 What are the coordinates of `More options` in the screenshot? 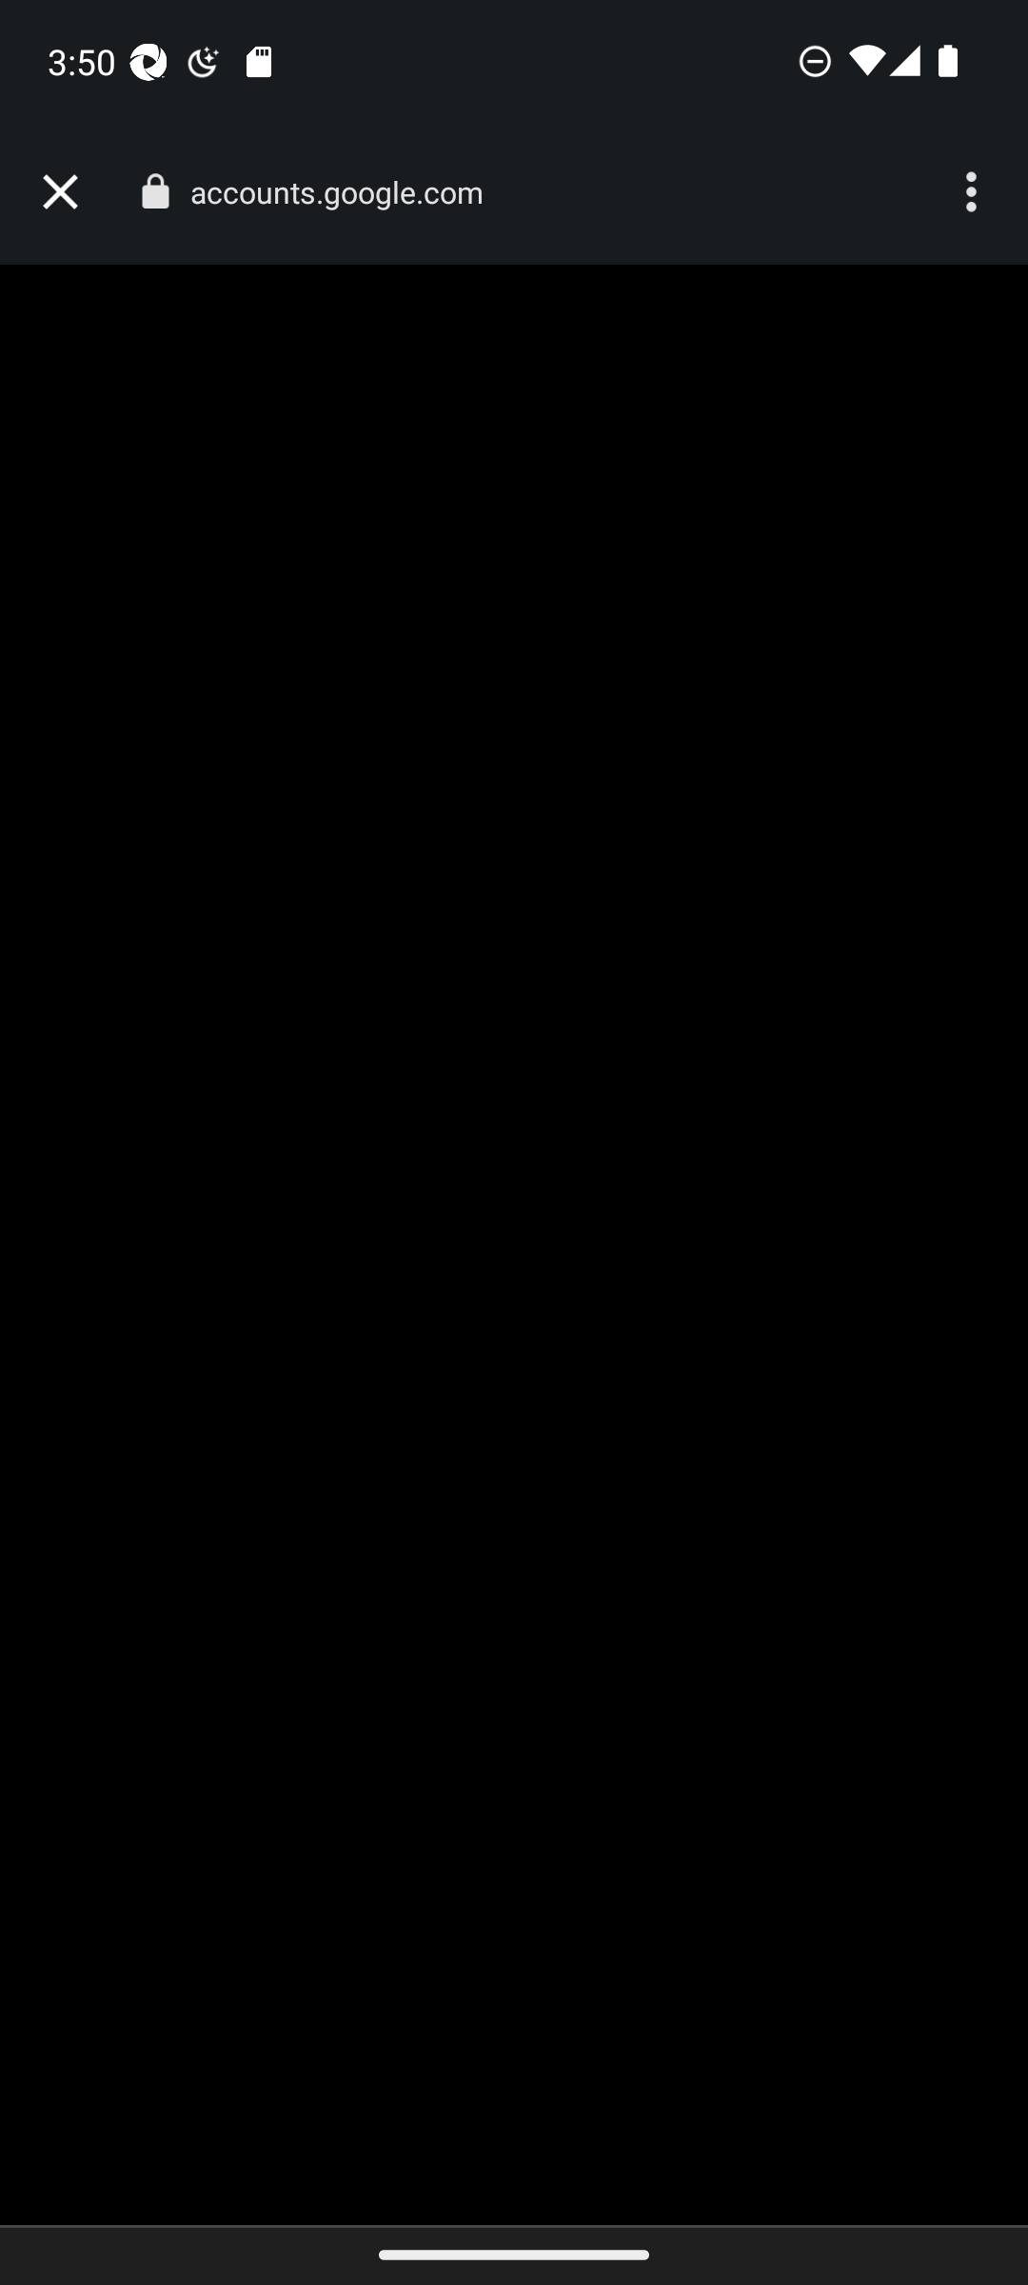 It's located at (975, 192).